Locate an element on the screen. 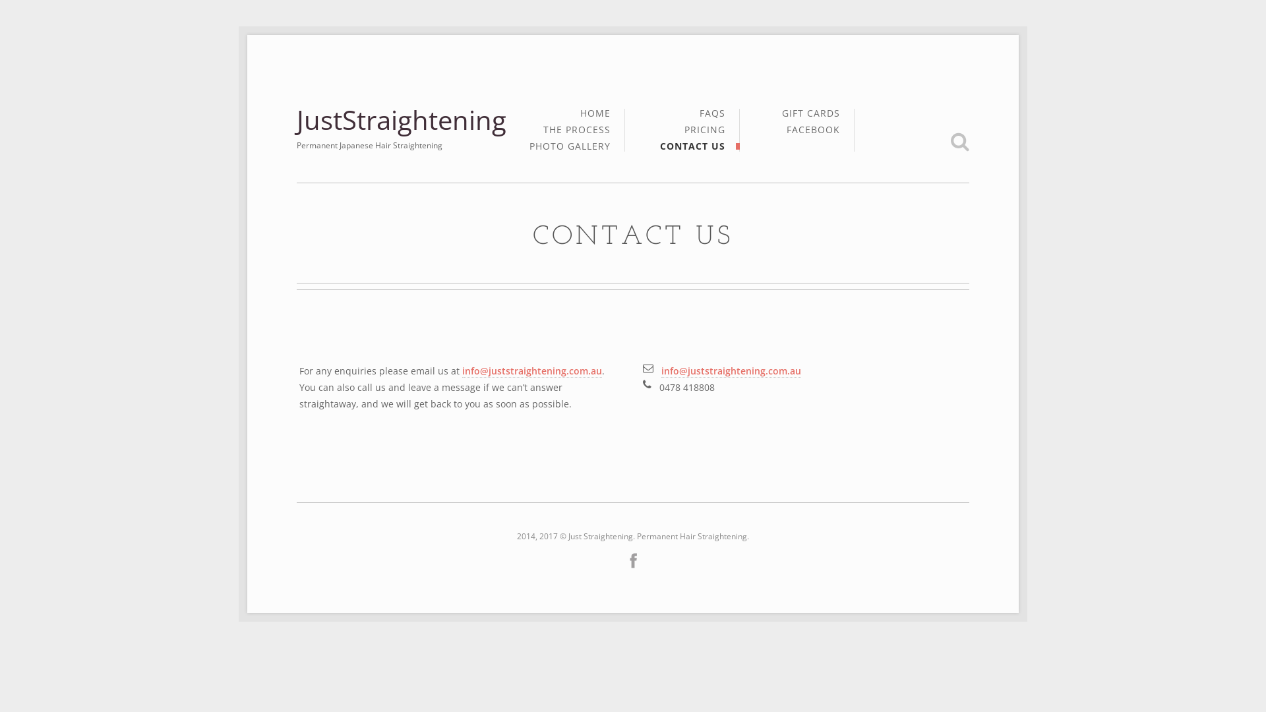 Image resolution: width=1266 pixels, height=712 pixels. CONTACT US is located at coordinates (692, 146).